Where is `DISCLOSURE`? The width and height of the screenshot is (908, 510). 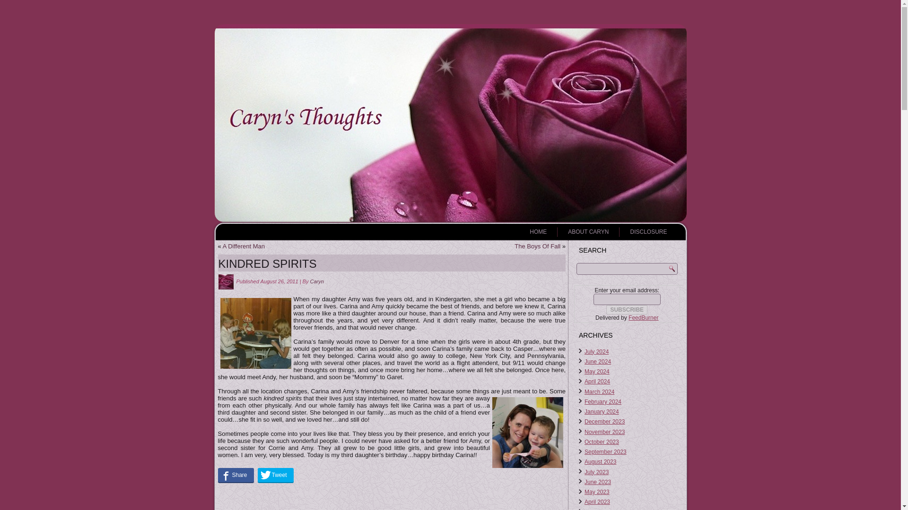 DISCLOSURE is located at coordinates (648, 231).